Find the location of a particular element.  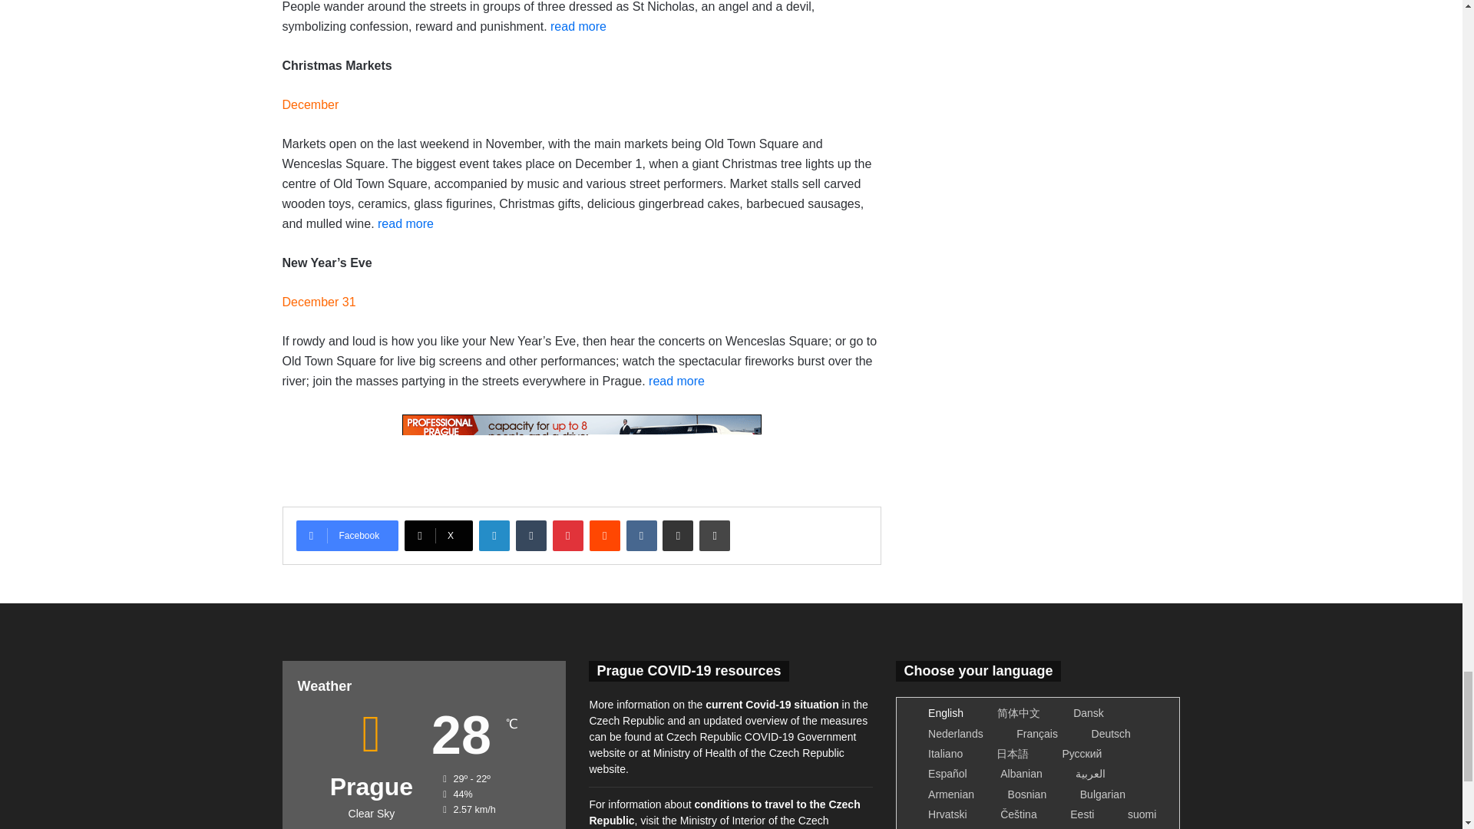

VKontakte is located at coordinates (642, 536).